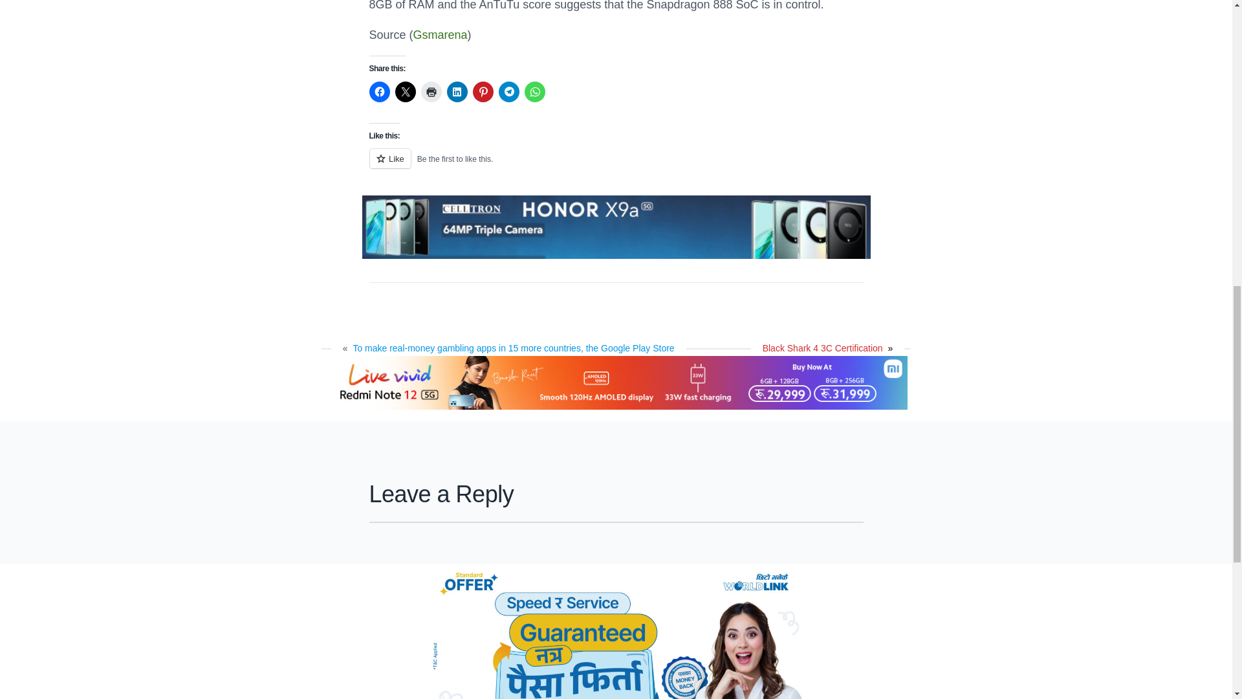  I want to click on Click to share on Pinterest, so click(483, 92).